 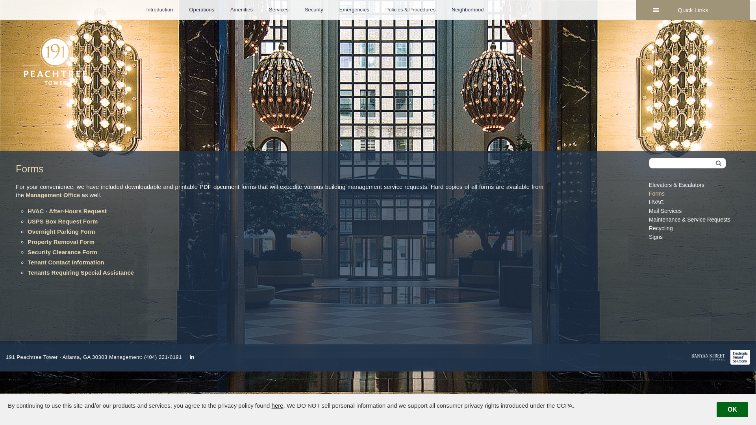 I want to click on Recycling, so click(x=690, y=228).